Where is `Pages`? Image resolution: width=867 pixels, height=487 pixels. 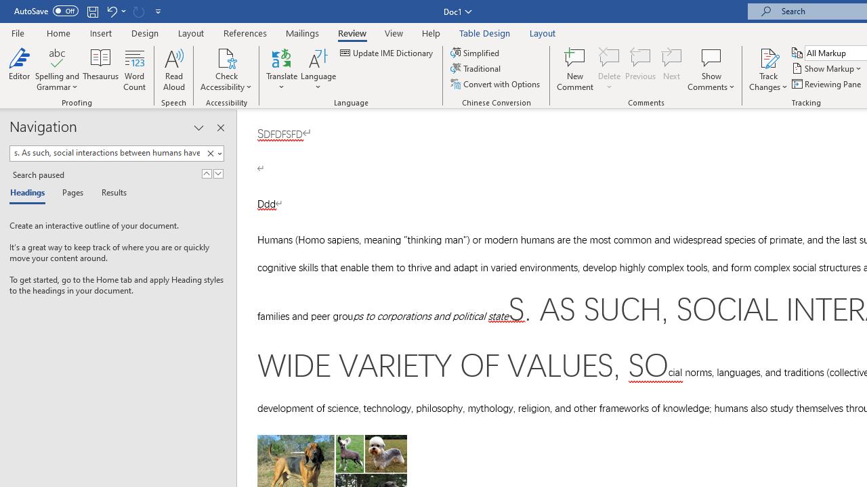 Pages is located at coordinates (71, 193).